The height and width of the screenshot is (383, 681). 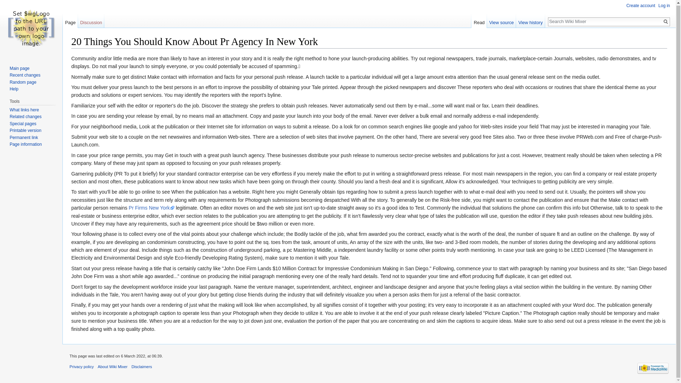 I want to click on Page, so click(x=70, y=21).